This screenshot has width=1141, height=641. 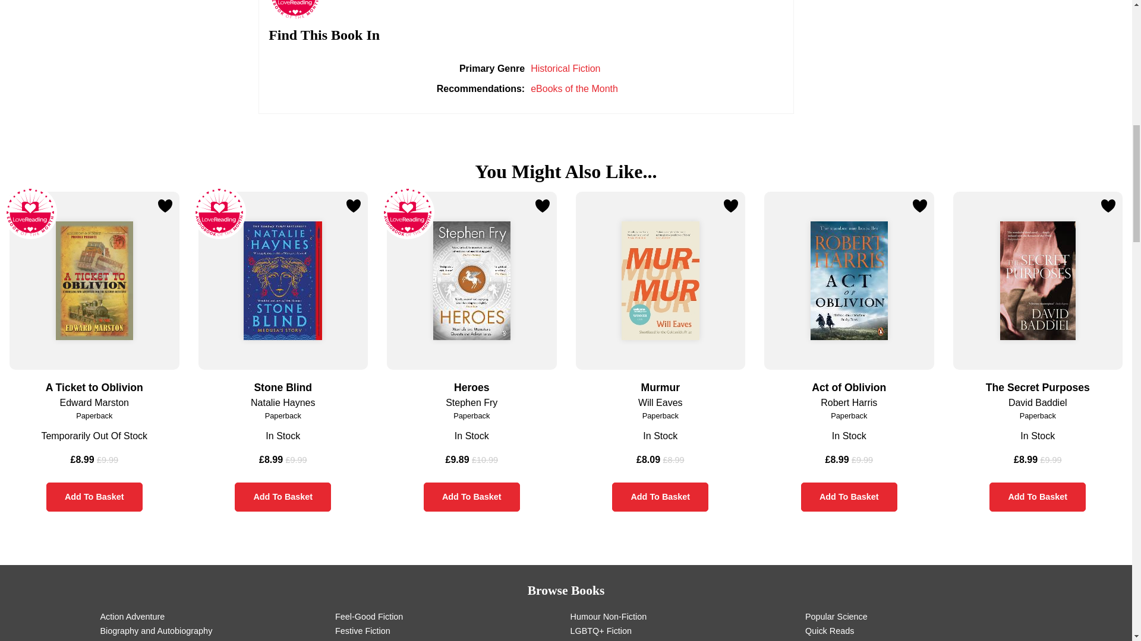 I want to click on Add To Basket, so click(x=849, y=497).